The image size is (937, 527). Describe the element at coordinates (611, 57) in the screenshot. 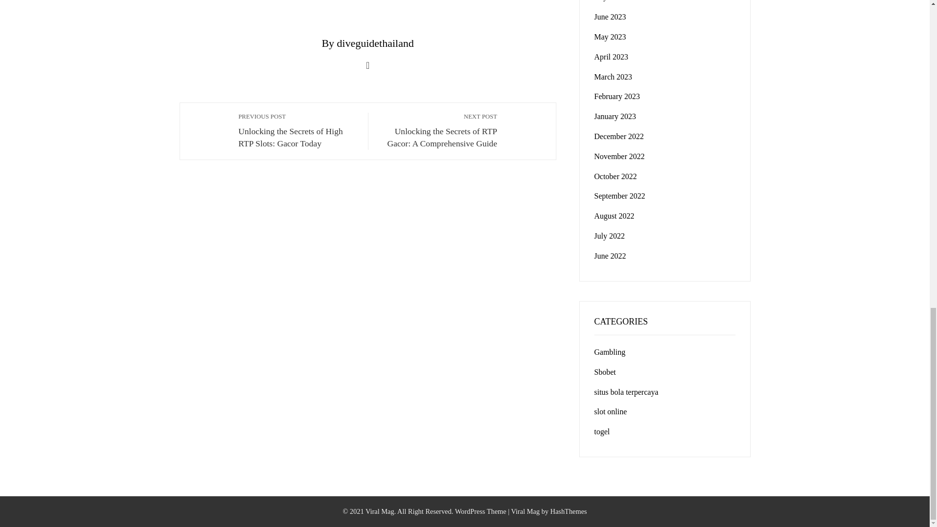

I see `April 2023` at that location.